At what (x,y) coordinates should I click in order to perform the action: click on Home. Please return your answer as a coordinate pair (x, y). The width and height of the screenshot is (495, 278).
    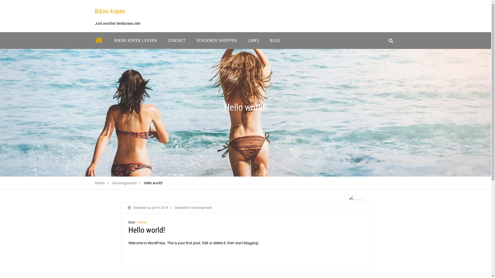
    Looking at the image, I should click on (100, 183).